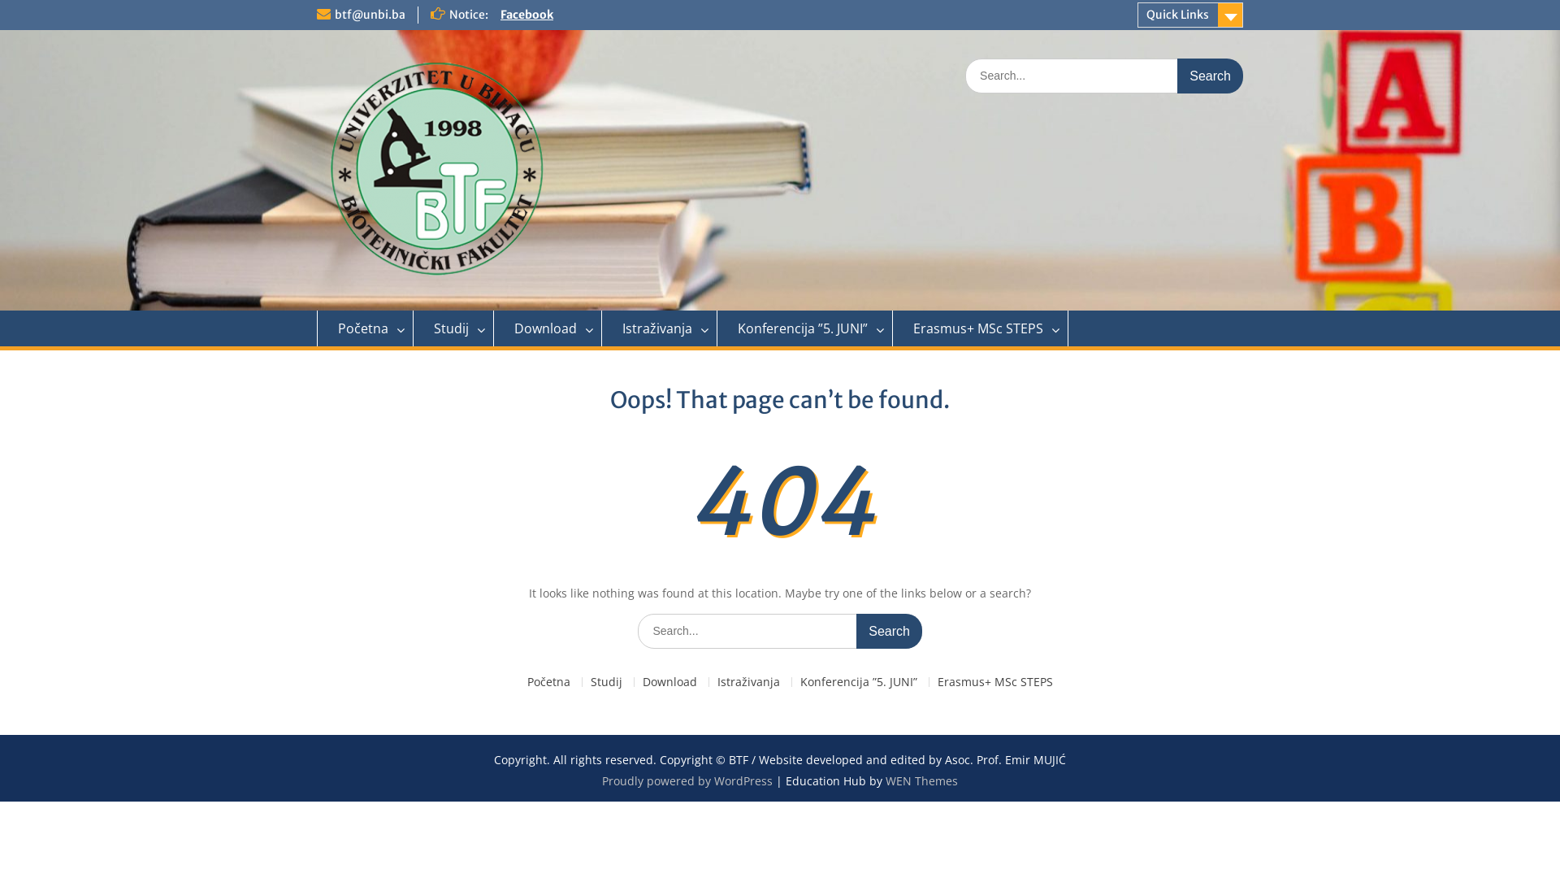 This screenshot has height=878, width=1560. Describe the element at coordinates (780, 631) in the screenshot. I see `Search for:` at that location.